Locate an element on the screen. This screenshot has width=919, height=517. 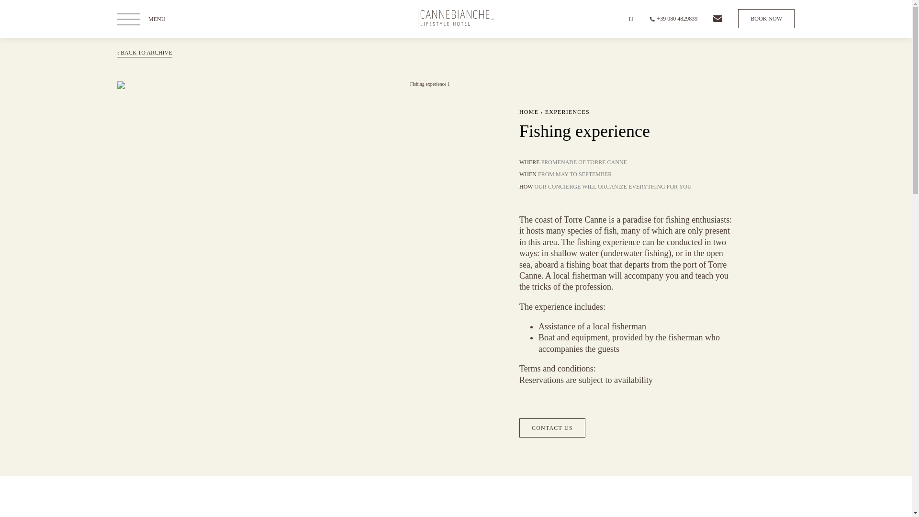
BOOK NOW is located at coordinates (766, 19).